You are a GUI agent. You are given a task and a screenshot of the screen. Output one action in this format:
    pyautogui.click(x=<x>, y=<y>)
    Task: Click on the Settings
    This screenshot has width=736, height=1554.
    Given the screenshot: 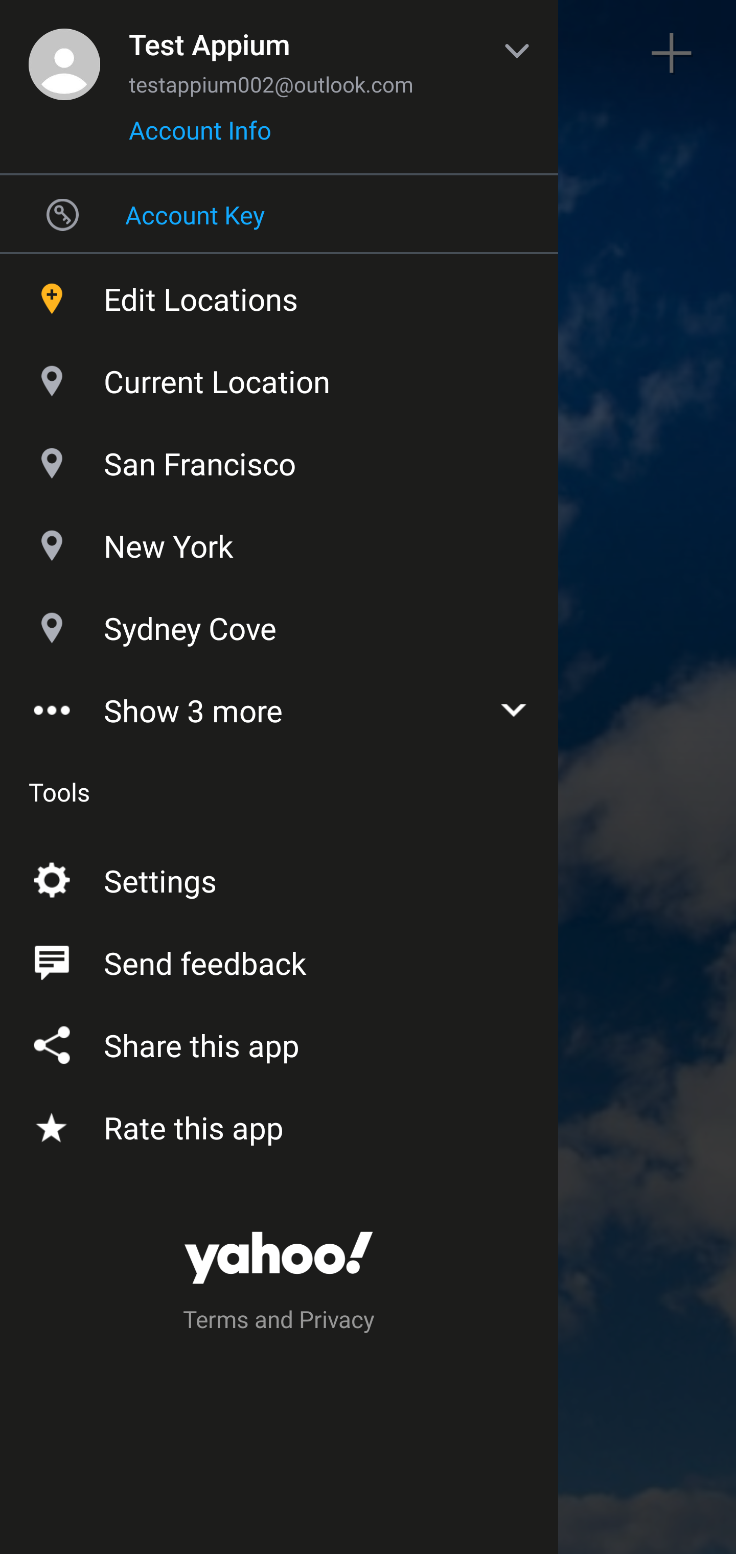 What is the action you would take?
    pyautogui.click(x=279, y=877)
    